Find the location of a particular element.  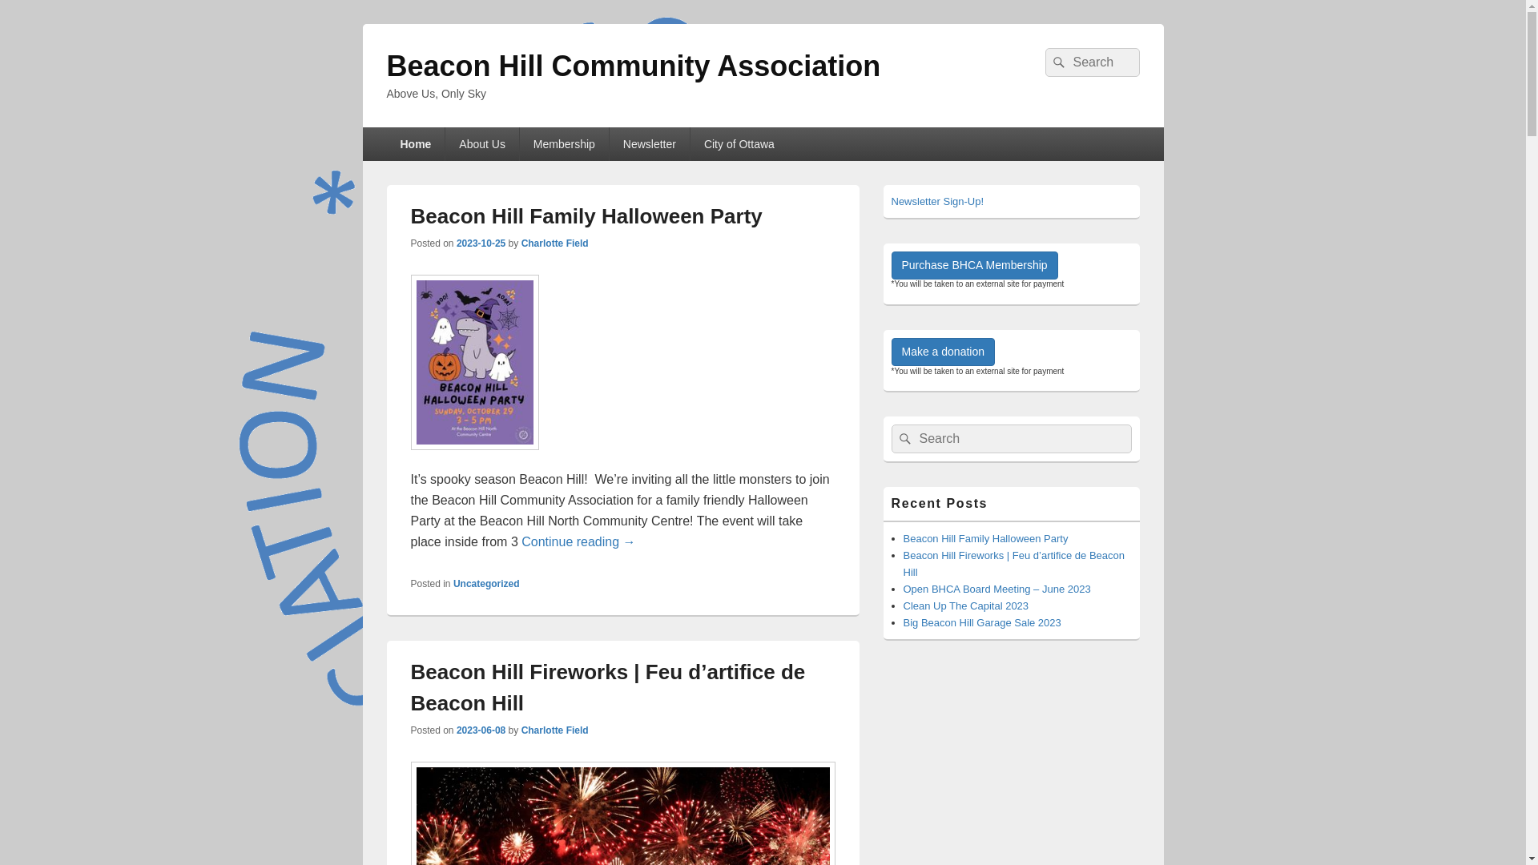

2023-10-25 is located at coordinates (481, 243).